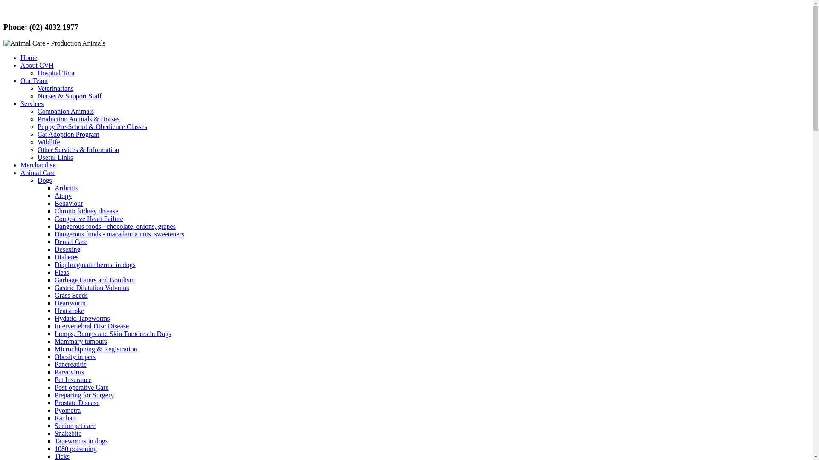  I want to click on Dangerous foods - macadamia nuts, sweeteners, so click(119, 234).